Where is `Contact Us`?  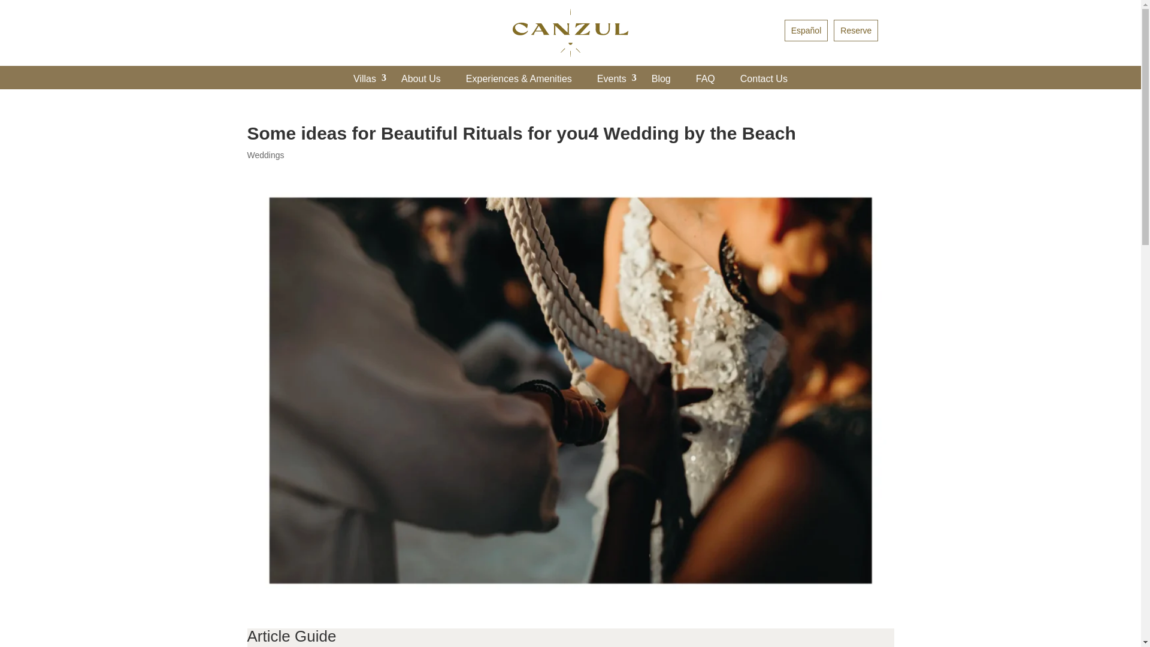 Contact Us is located at coordinates (764, 79).